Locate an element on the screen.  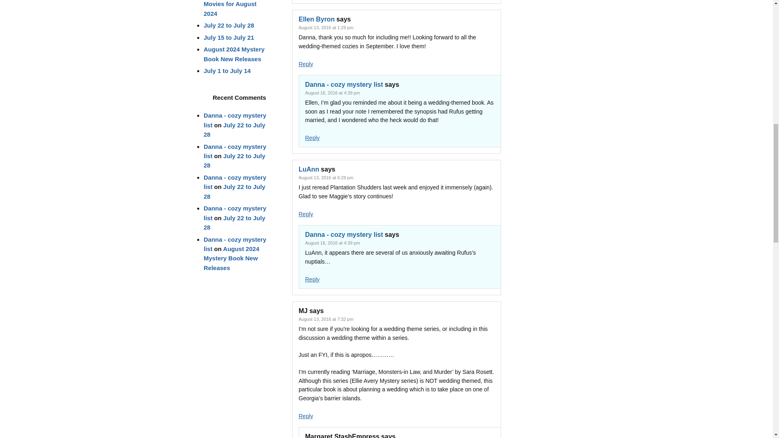
Reply is located at coordinates (306, 416).